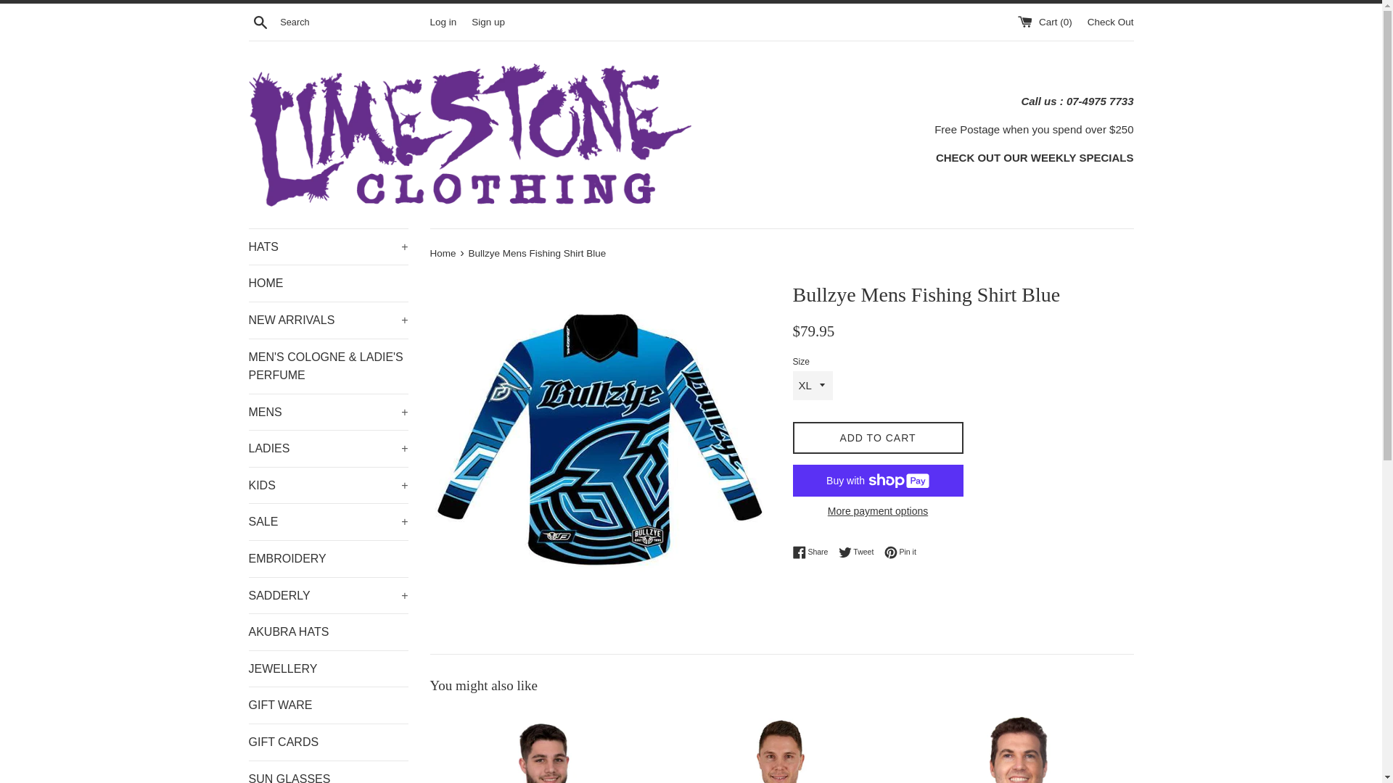  Describe the element at coordinates (860, 552) in the screenshot. I see `Tweet
Tweet on Twitter` at that location.